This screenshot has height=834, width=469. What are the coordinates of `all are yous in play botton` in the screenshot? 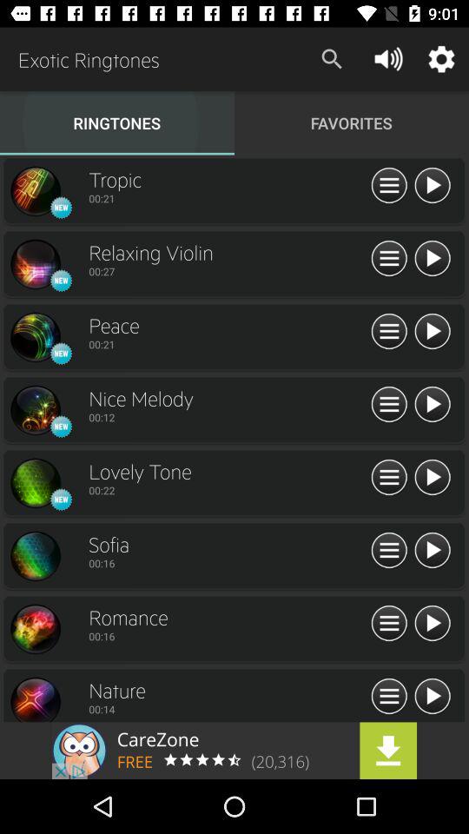 It's located at (433, 478).